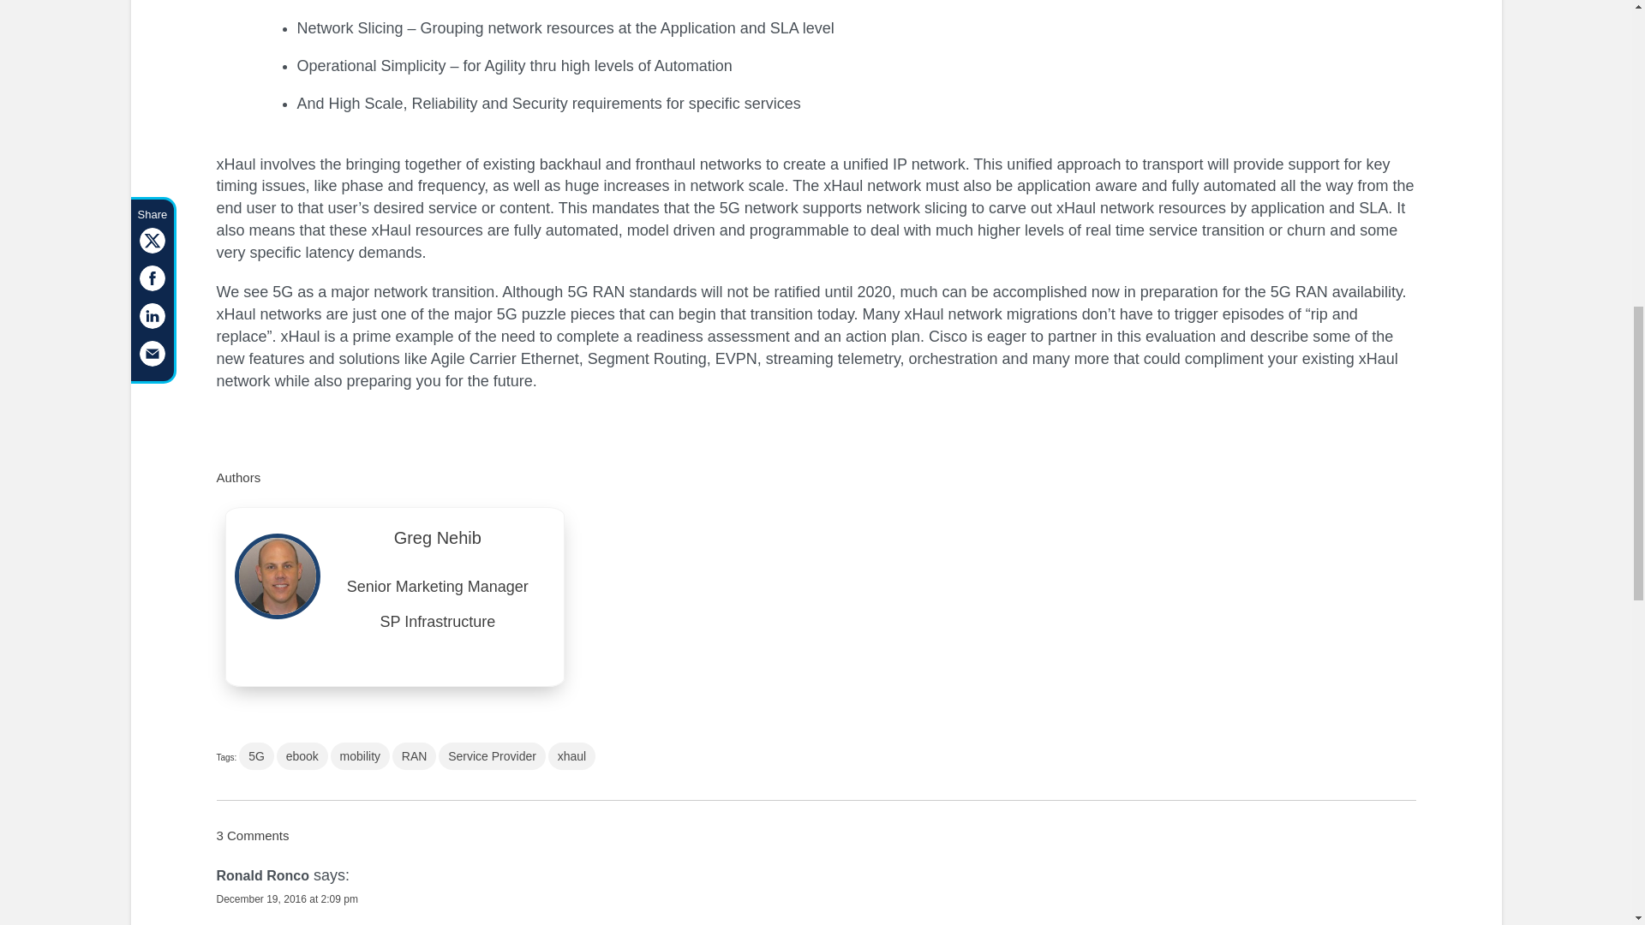 The width and height of the screenshot is (1645, 925). Describe the element at coordinates (256, 755) in the screenshot. I see `5G` at that location.